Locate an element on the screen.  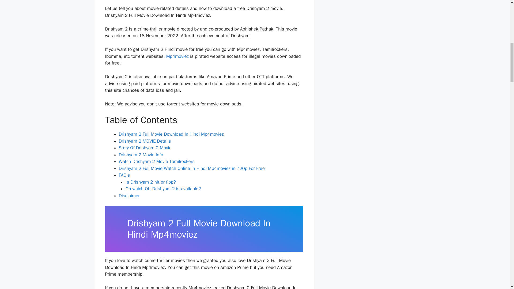
On which Ott Drishyam 2 is available? is located at coordinates (163, 189).